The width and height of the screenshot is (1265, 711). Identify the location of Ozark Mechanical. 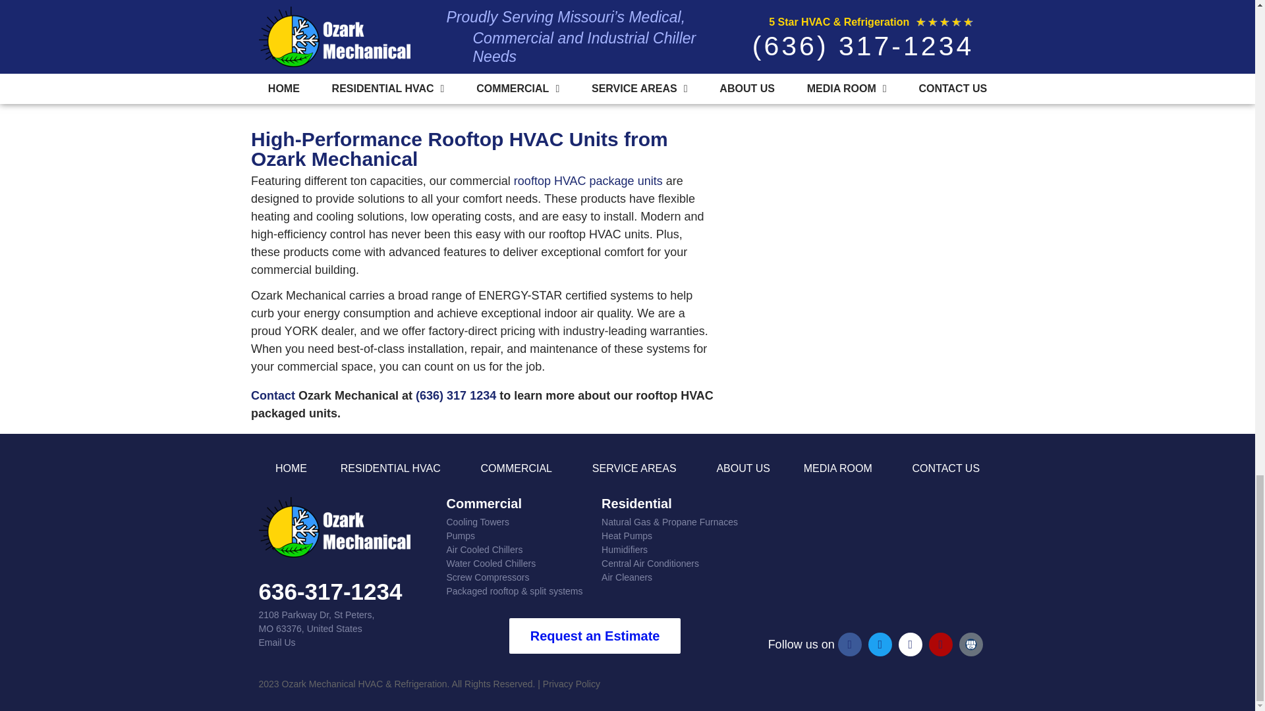
(875, 558).